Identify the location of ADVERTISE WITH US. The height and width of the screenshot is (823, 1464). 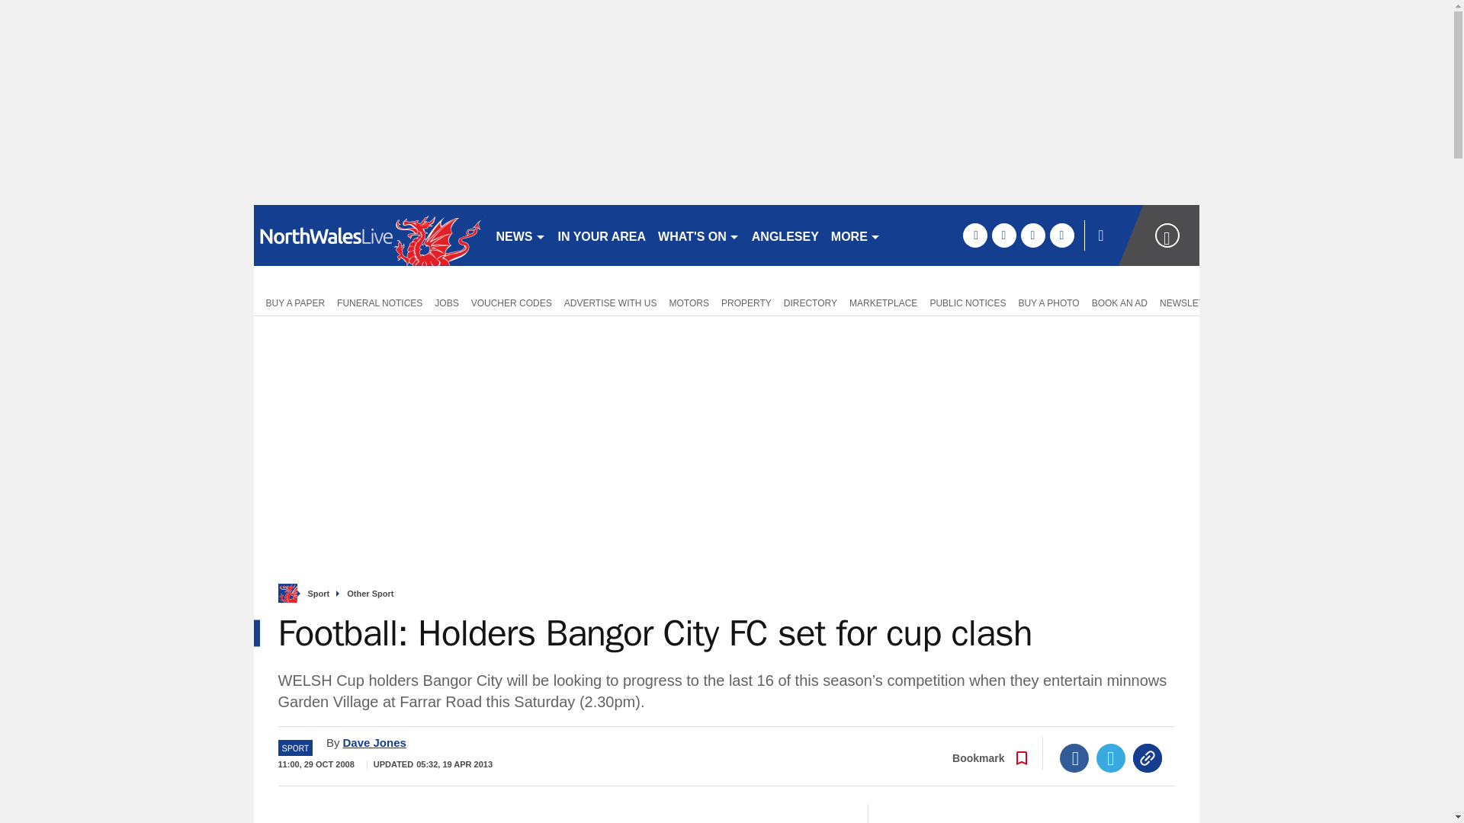
(610, 302).